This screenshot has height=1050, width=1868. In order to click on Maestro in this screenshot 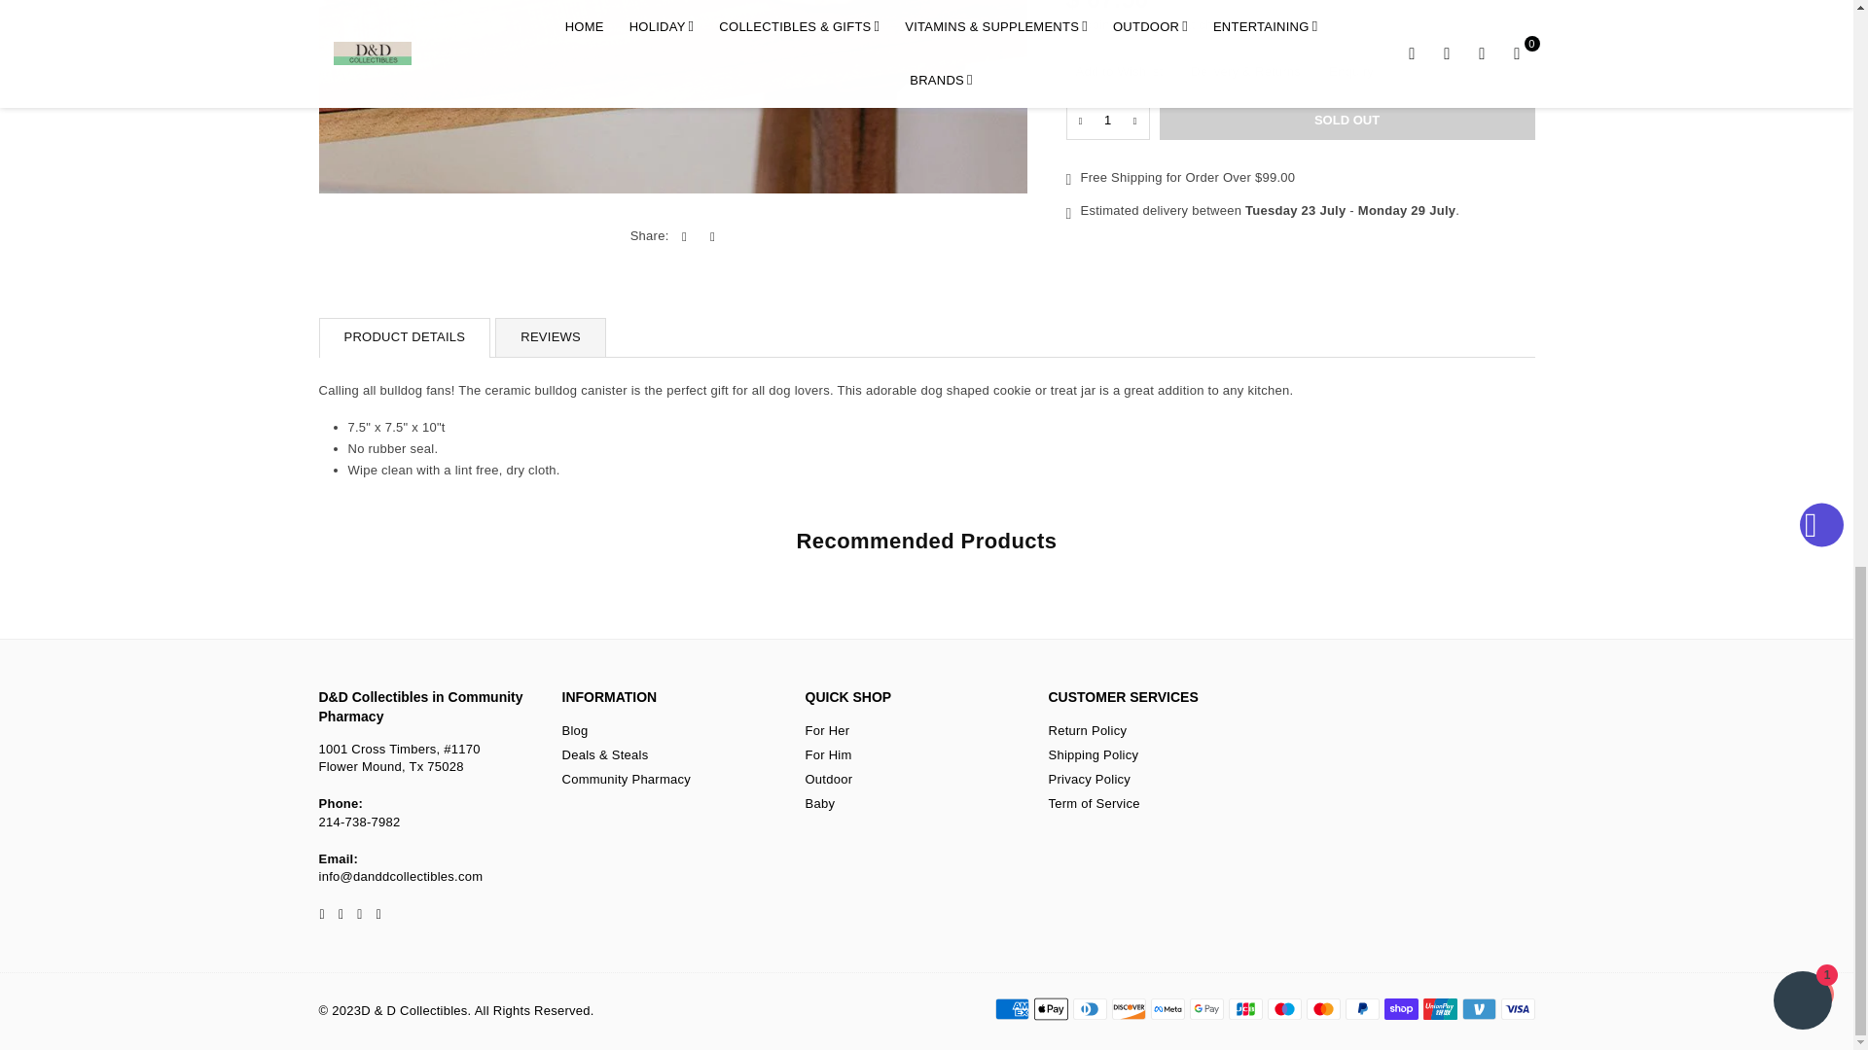, I will do `click(1282, 1009)`.